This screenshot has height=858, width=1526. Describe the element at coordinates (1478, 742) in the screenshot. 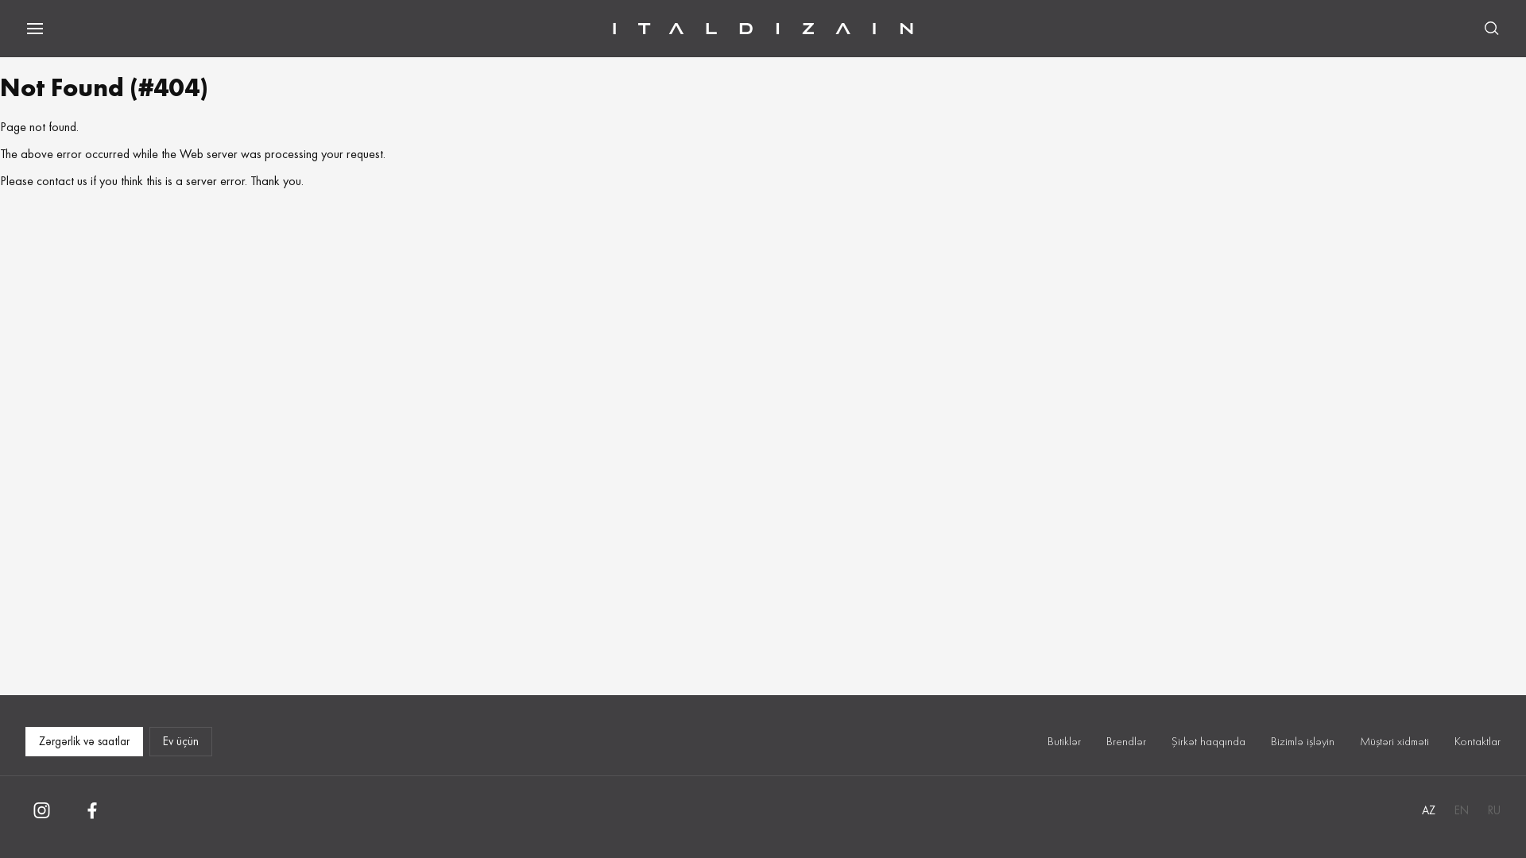

I see `Kontaktlar` at that location.